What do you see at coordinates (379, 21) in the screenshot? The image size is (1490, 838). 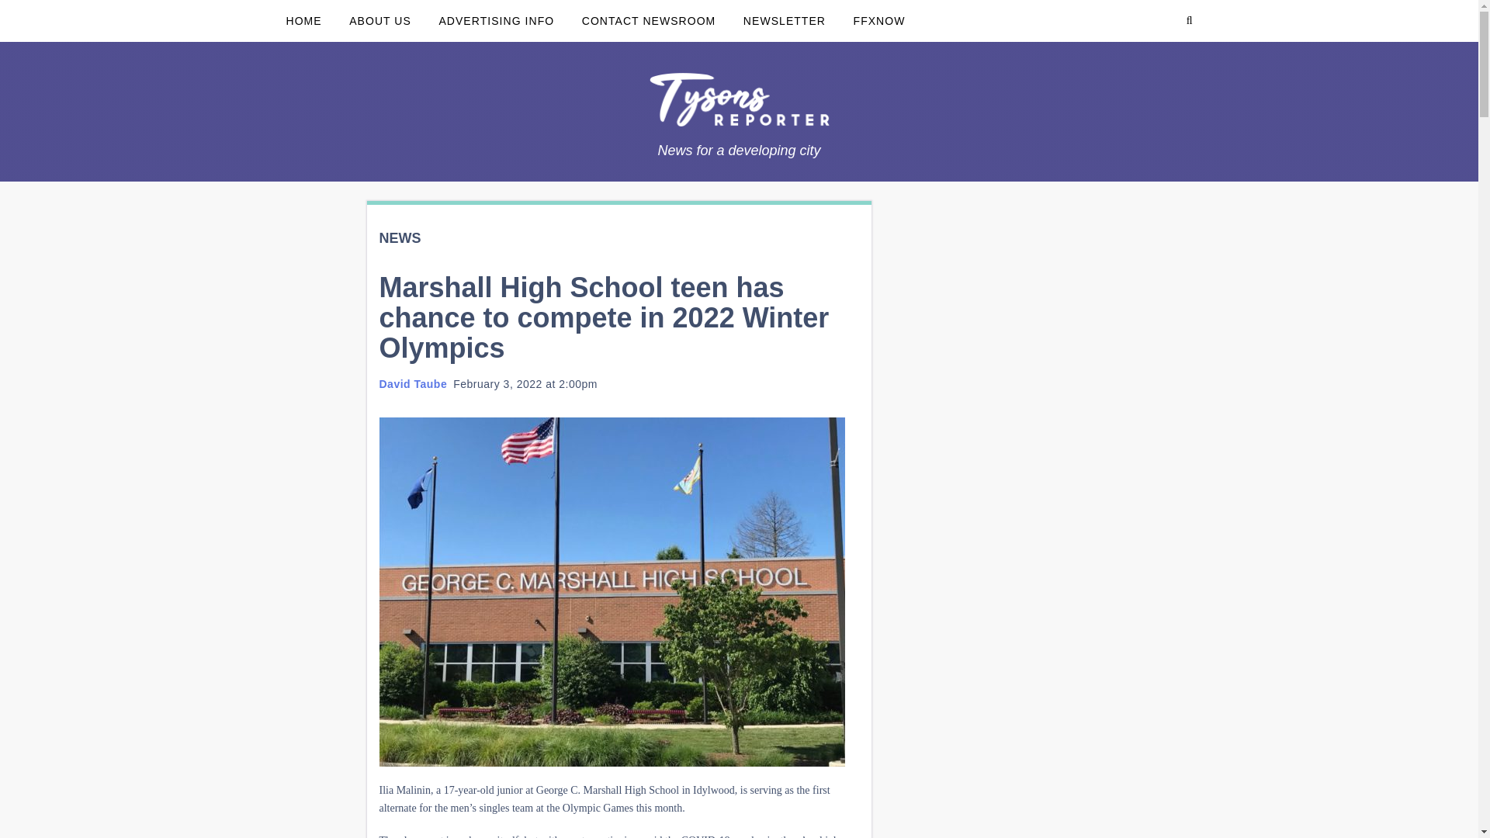 I see `ABOUT US` at bounding box center [379, 21].